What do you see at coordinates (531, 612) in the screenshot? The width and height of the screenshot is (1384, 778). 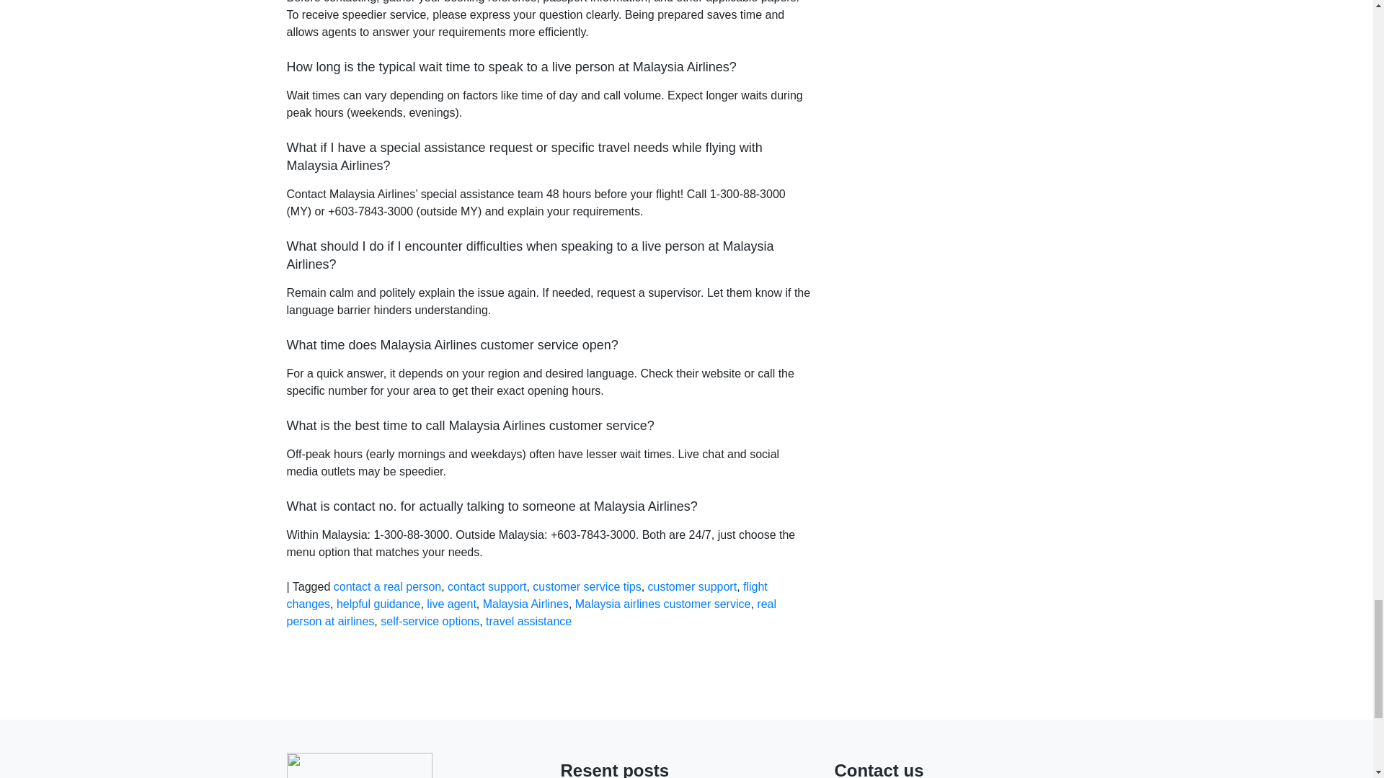 I see `real person at airlines` at bounding box center [531, 612].